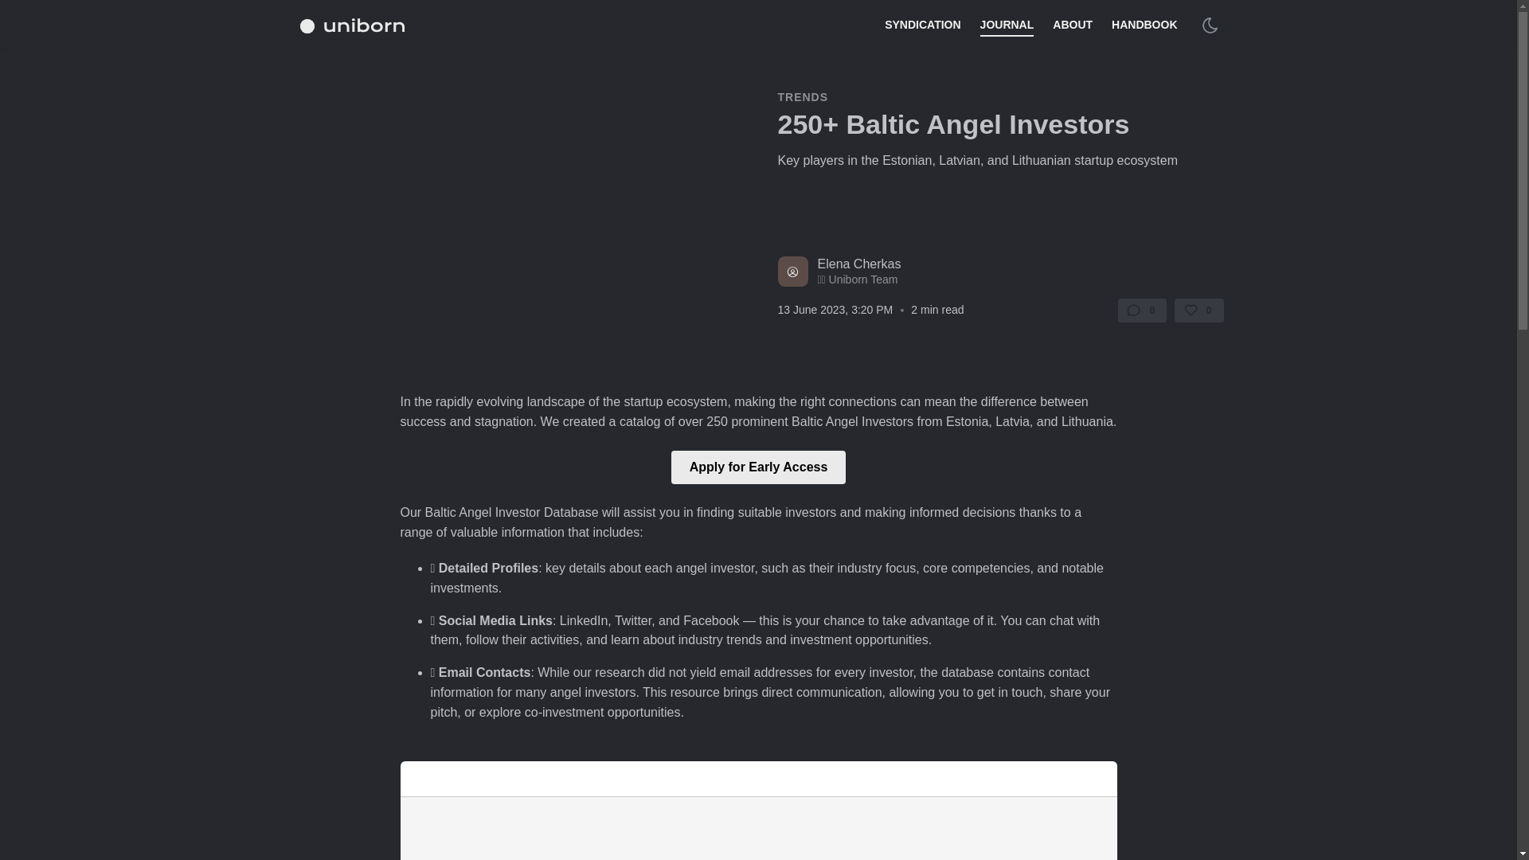 This screenshot has height=860, width=1529. What do you see at coordinates (758, 467) in the screenshot?
I see `Apply for Early Access` at bounding box center [758, 467].